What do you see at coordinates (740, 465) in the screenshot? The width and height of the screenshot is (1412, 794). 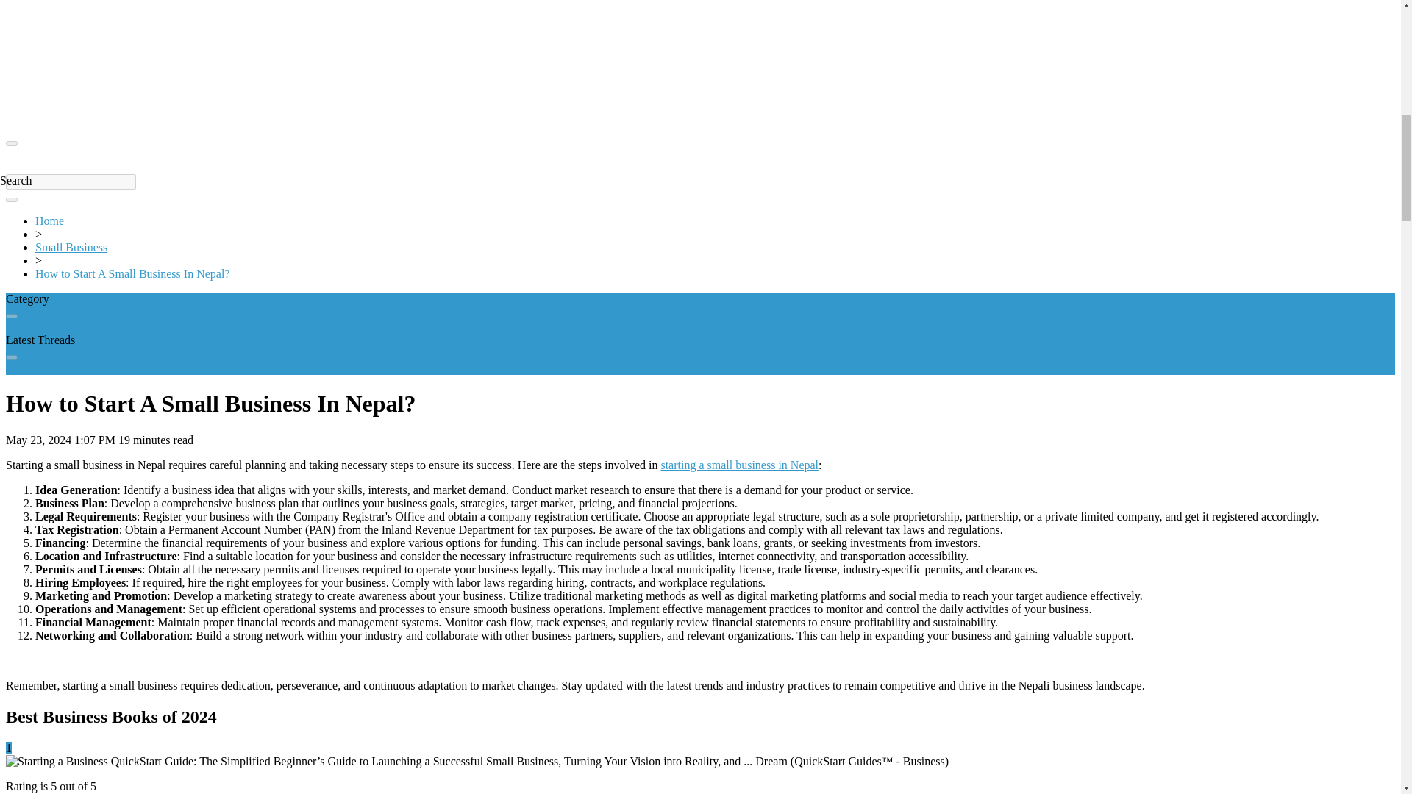 I see `starting a small business in Nepal` at bounding box center [740, 465].